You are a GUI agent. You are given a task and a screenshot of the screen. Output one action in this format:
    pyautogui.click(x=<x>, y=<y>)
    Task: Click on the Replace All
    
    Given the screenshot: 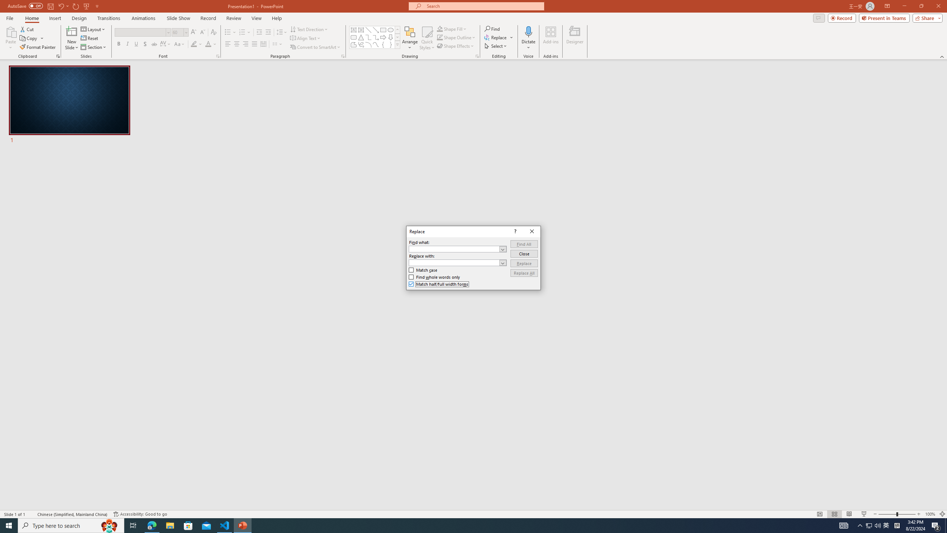 What is the action you would take?
    pyautogui.click(x=524, y=272)
    